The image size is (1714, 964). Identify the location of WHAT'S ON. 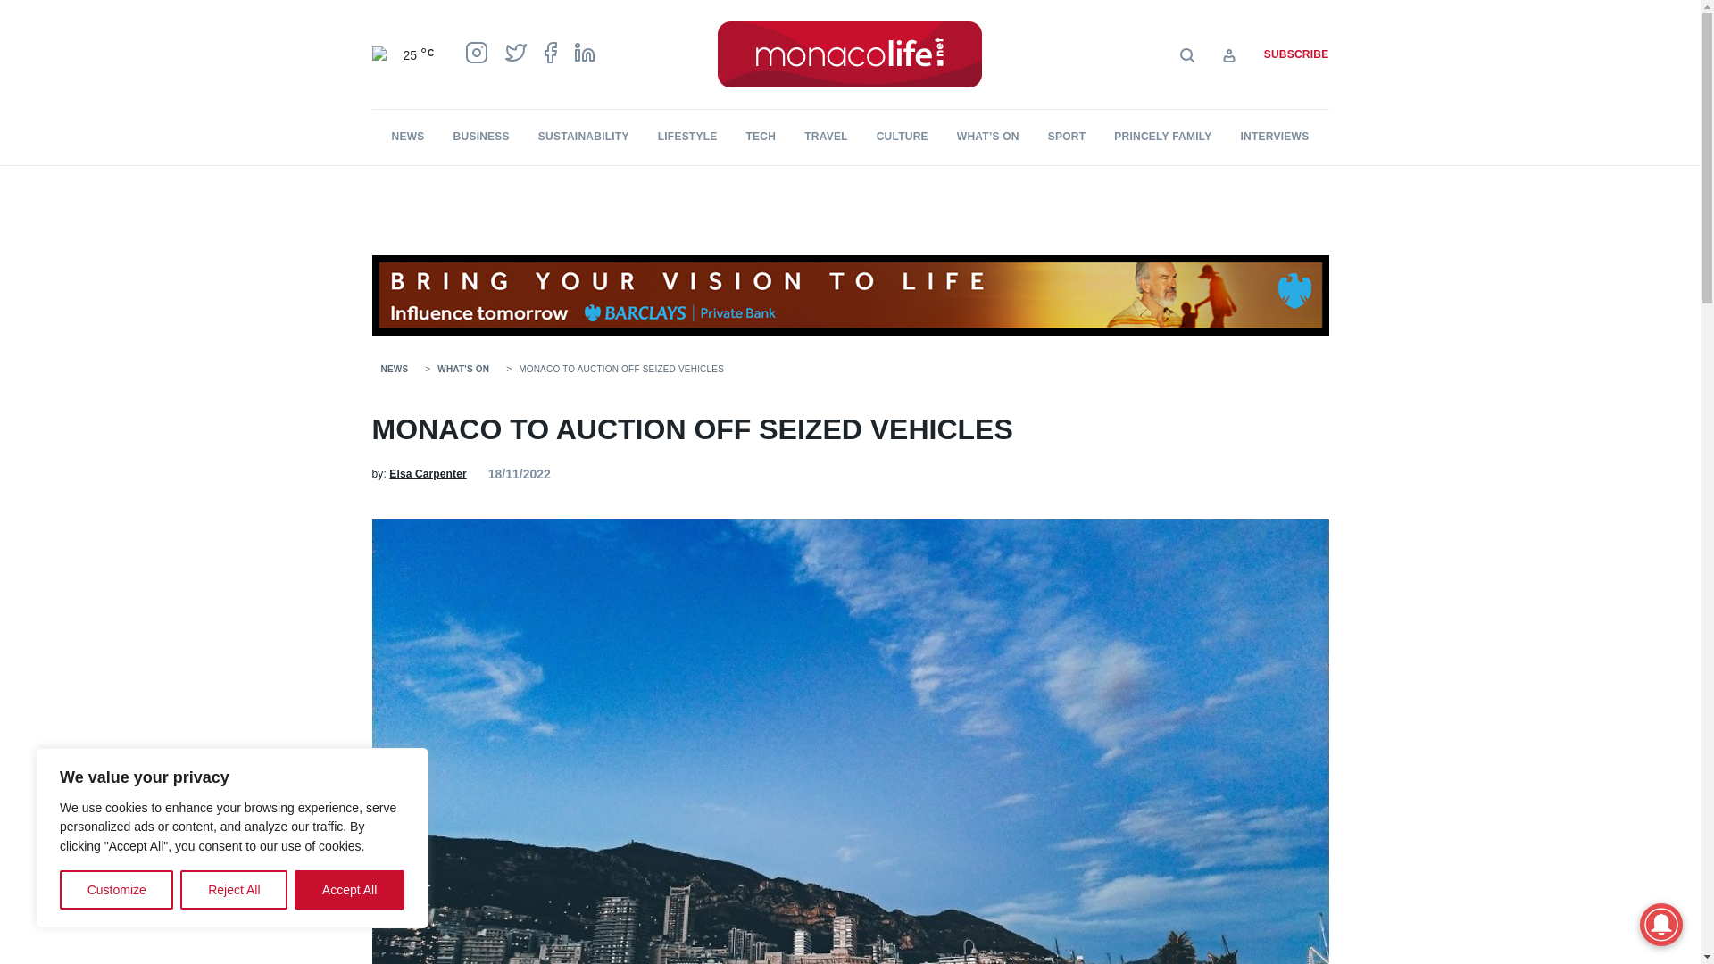
(462, 370).